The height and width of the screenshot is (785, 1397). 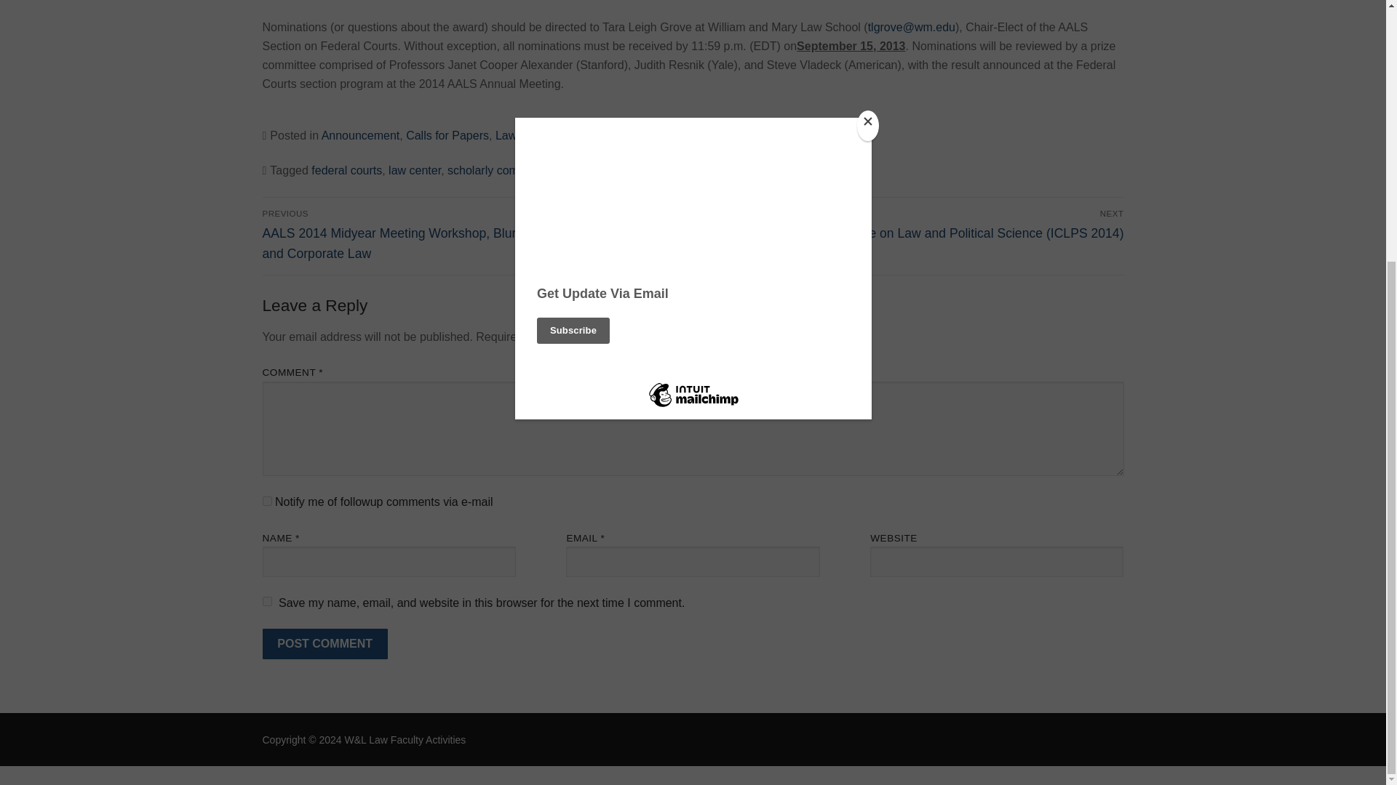 I want to click on Announcement, so click(x=360, y=135).